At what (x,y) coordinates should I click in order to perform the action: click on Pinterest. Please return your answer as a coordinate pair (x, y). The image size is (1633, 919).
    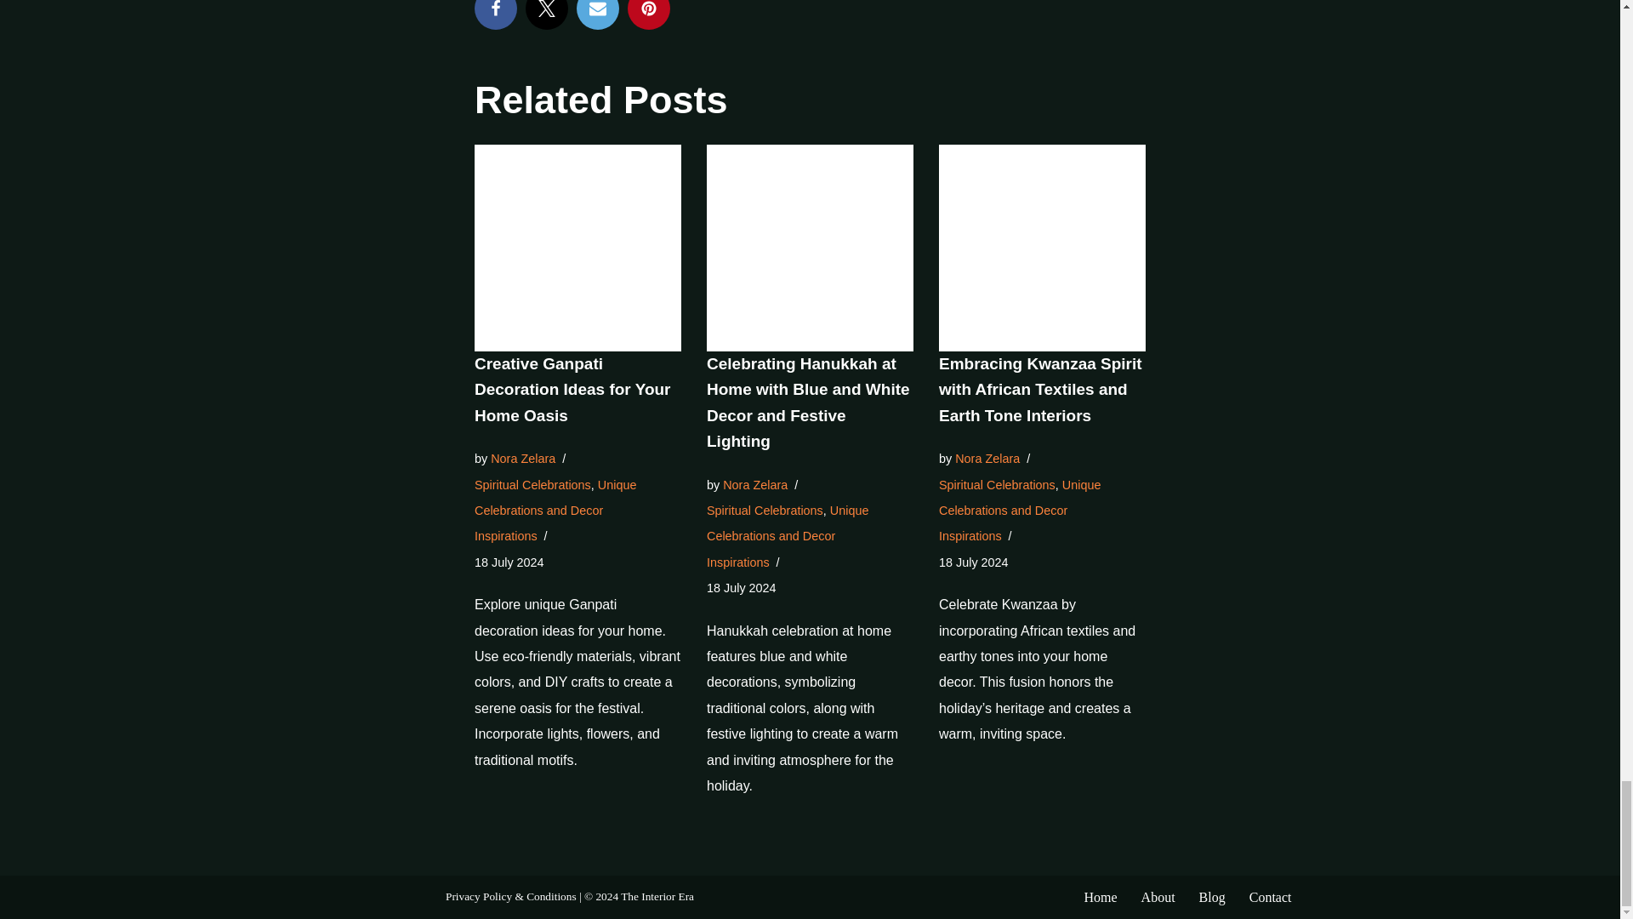
    Looking at the image, I should click on (648, 14).